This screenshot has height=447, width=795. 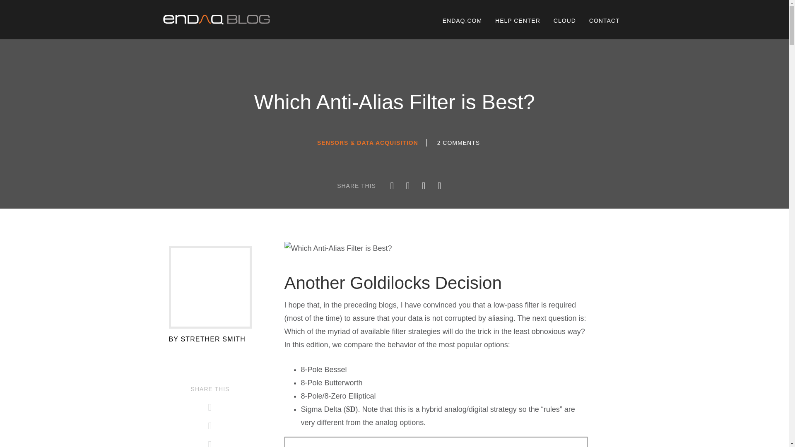 I want to click on ENDAQ.COM, so click(x=462, y=21).